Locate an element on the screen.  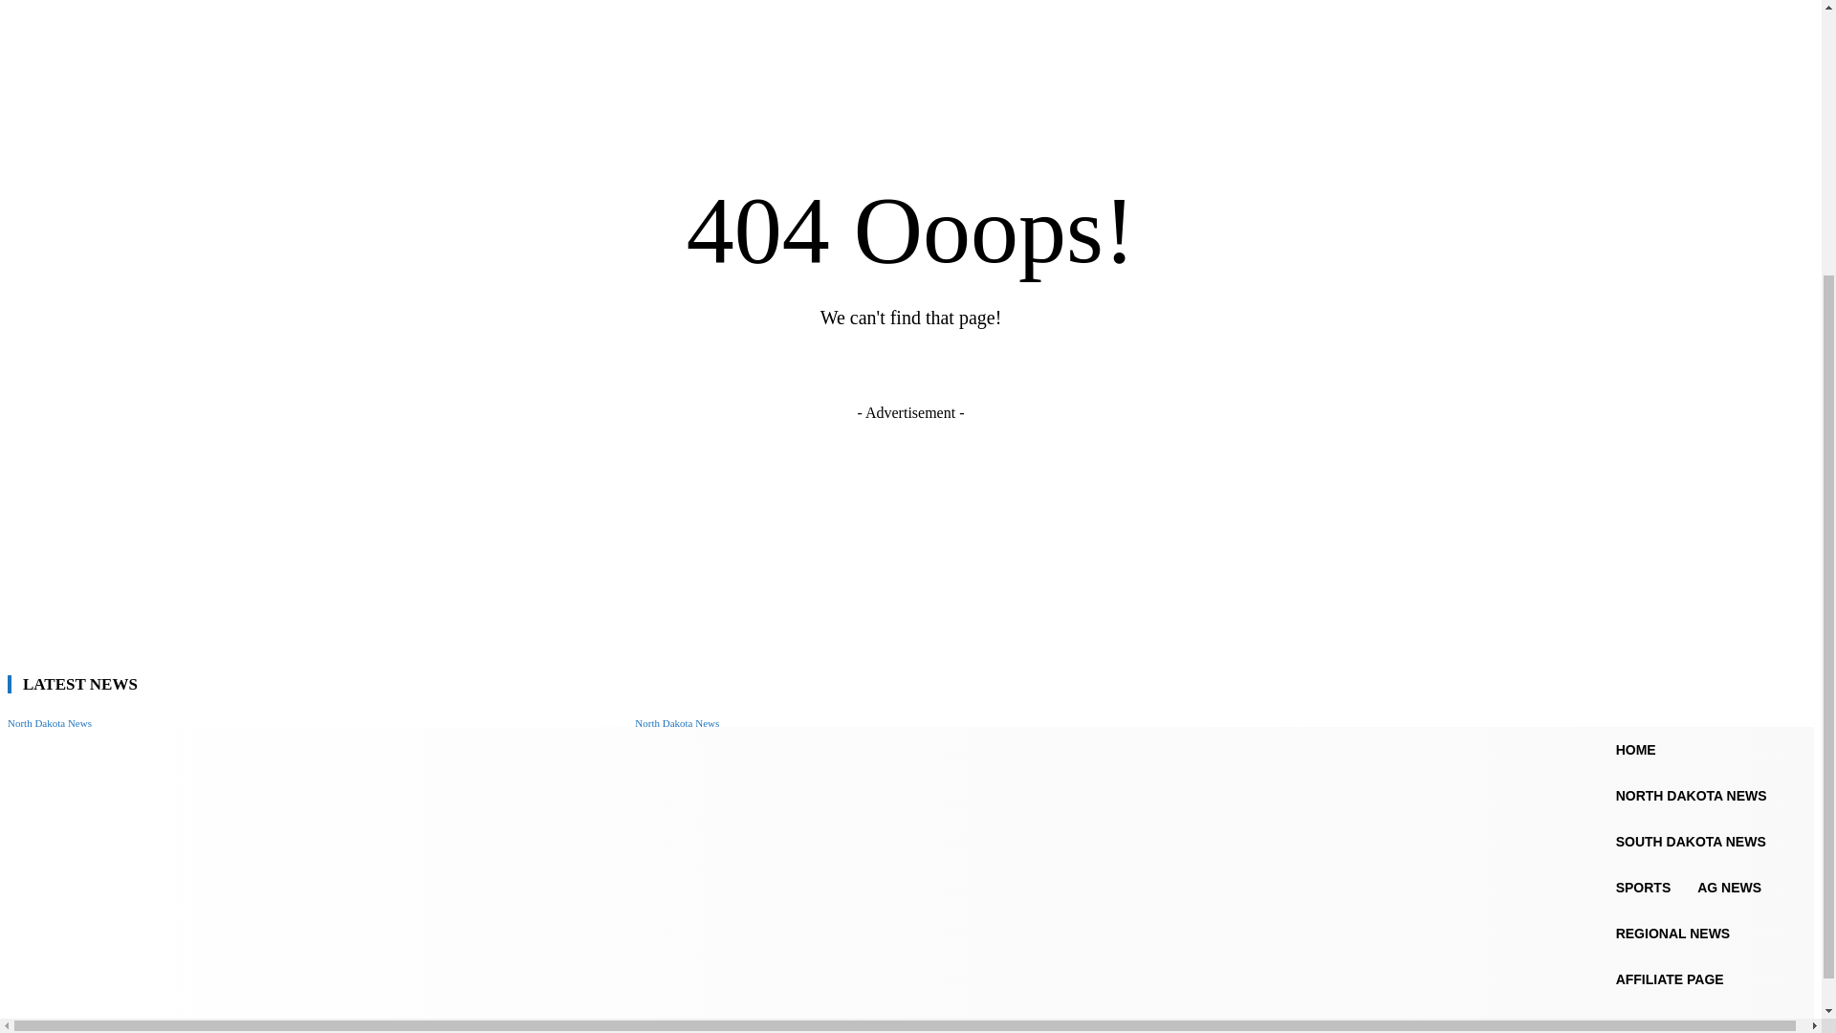
North Dakota News is located at coordinates (50, 821).